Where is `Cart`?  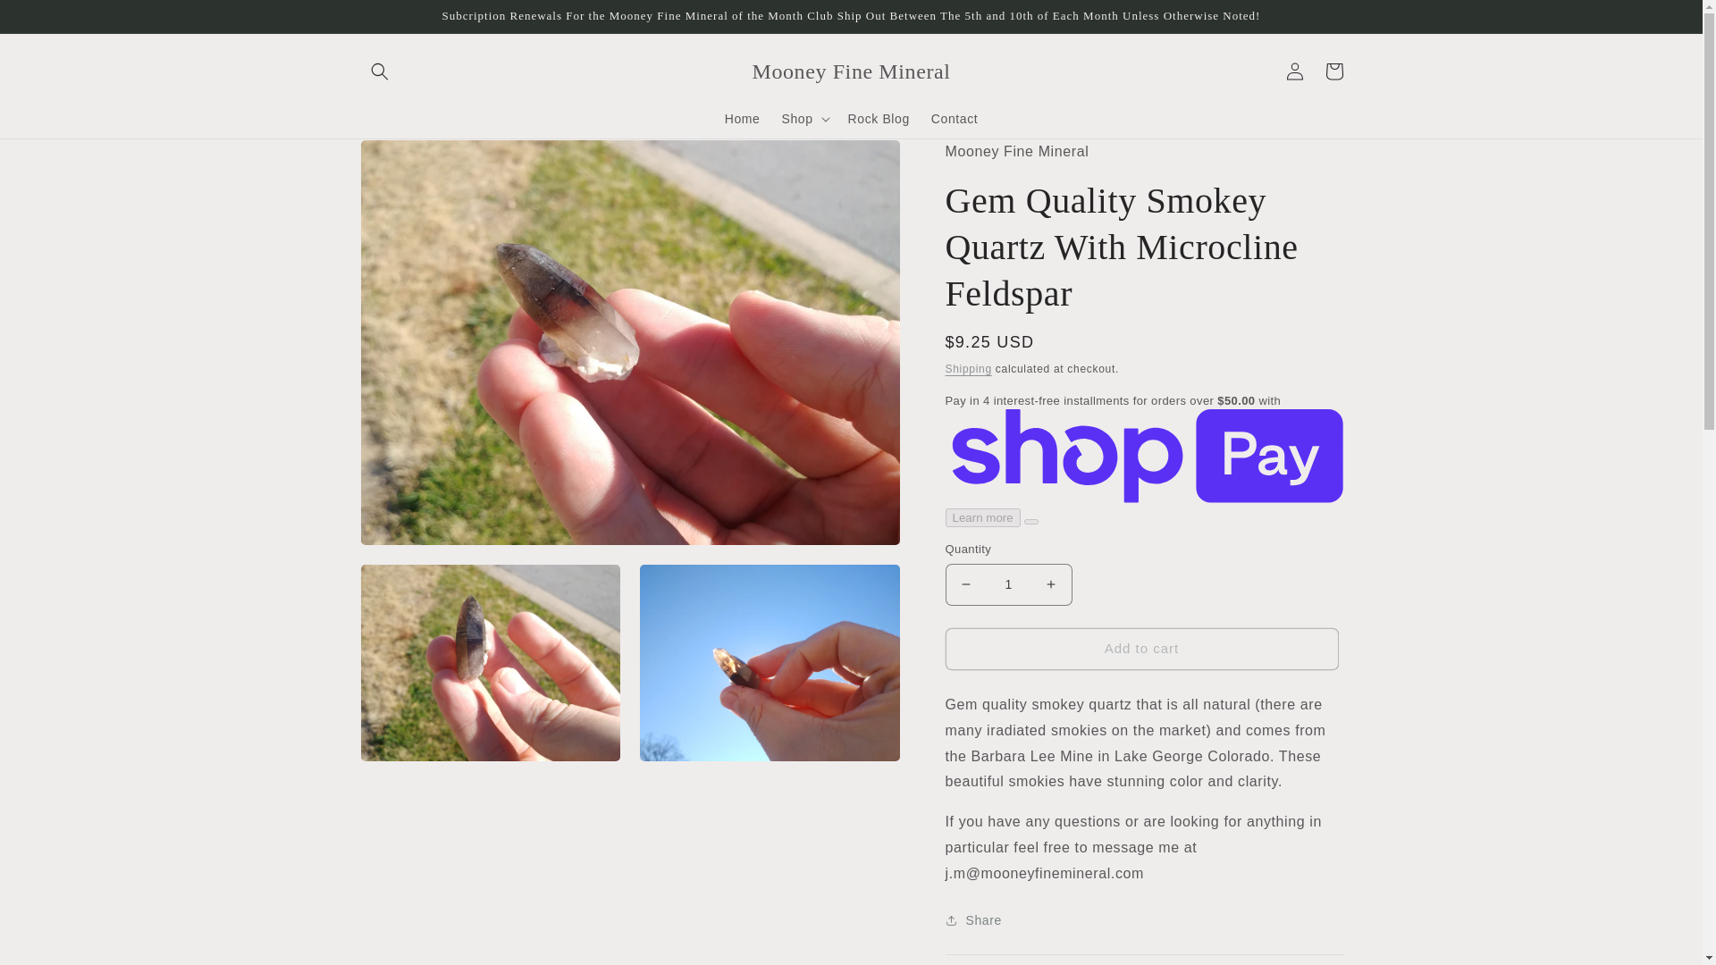
Cart is located at coordinates (1333, 71).